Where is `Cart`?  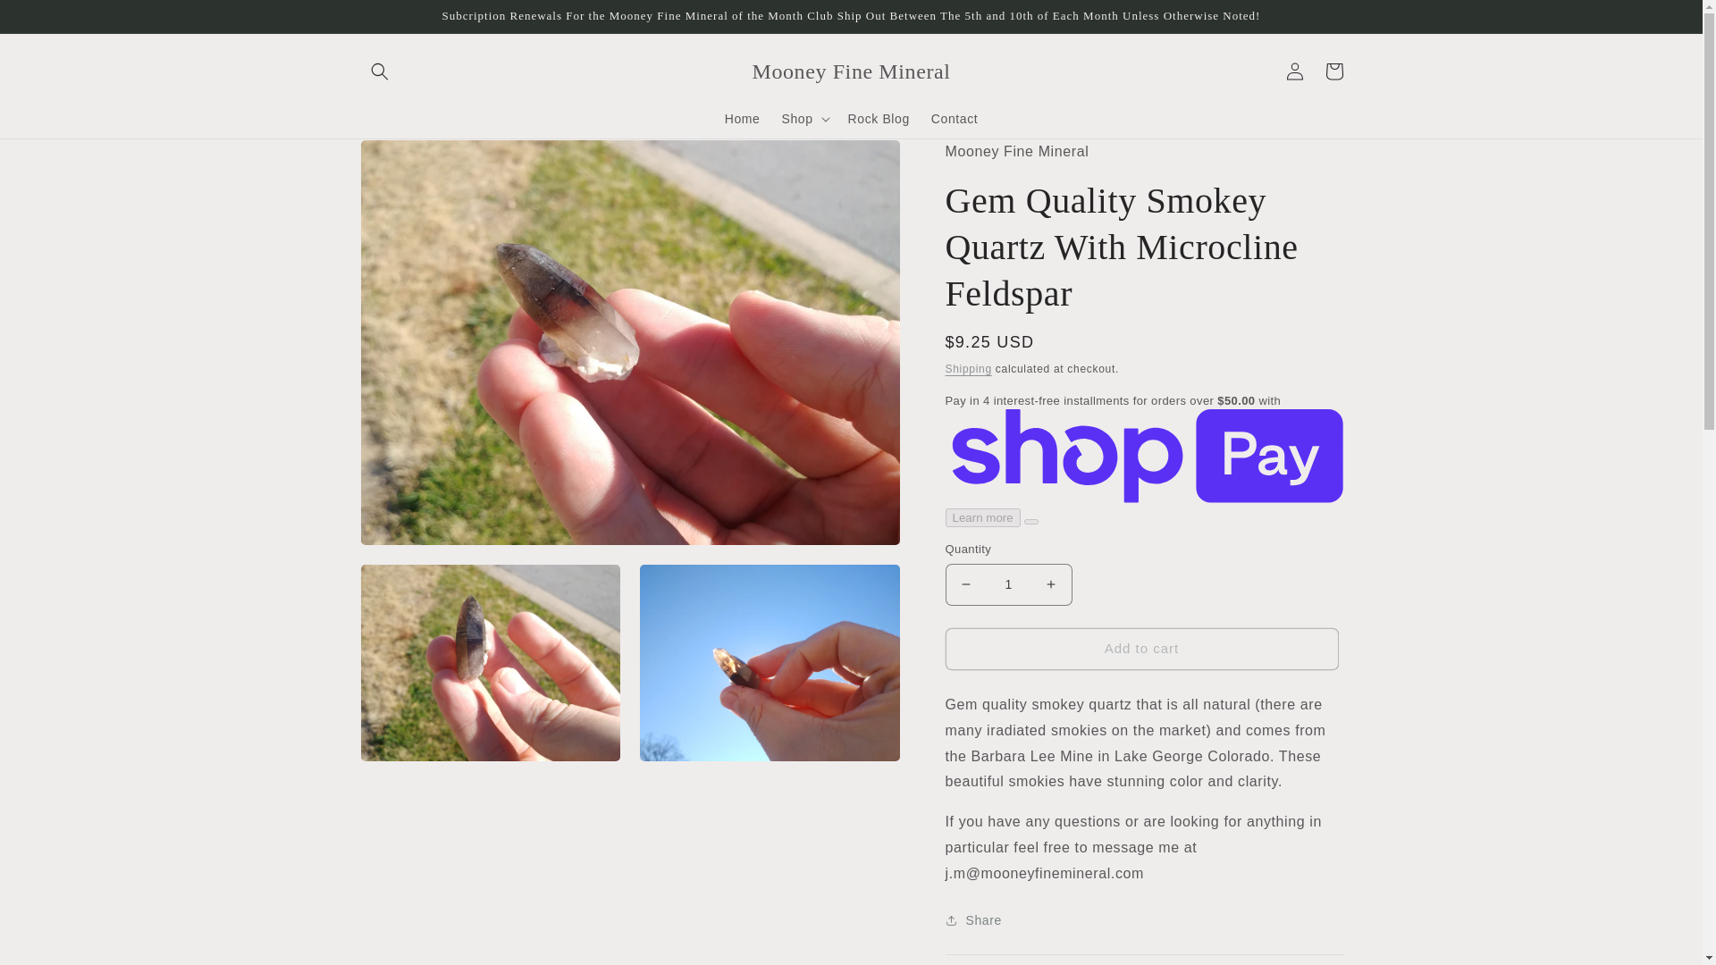
Cart is located at coordinates (1333, 71).